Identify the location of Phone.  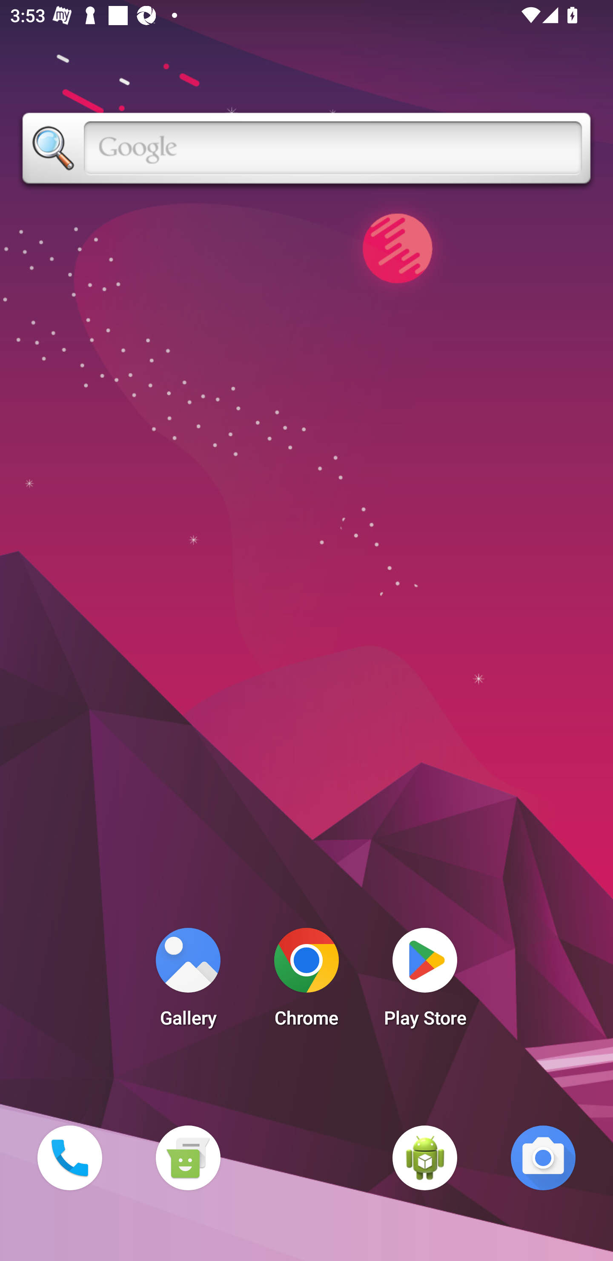
(69, 1157).